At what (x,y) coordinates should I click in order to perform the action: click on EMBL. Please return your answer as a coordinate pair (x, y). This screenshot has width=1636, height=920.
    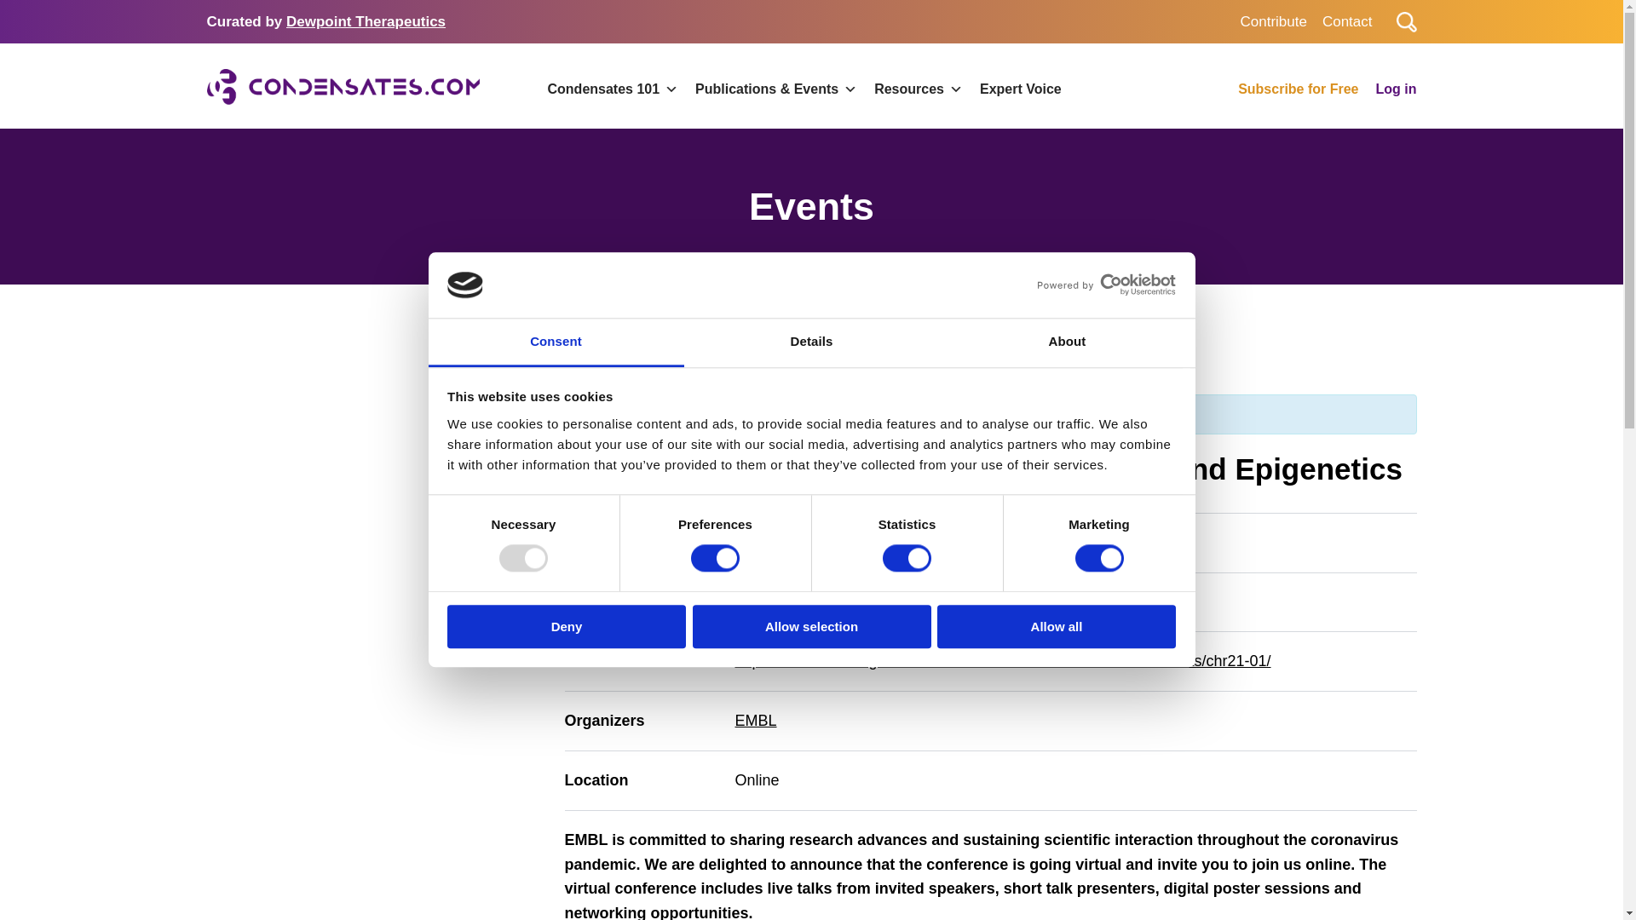
    Looking at the image, I should click on (760, 721).